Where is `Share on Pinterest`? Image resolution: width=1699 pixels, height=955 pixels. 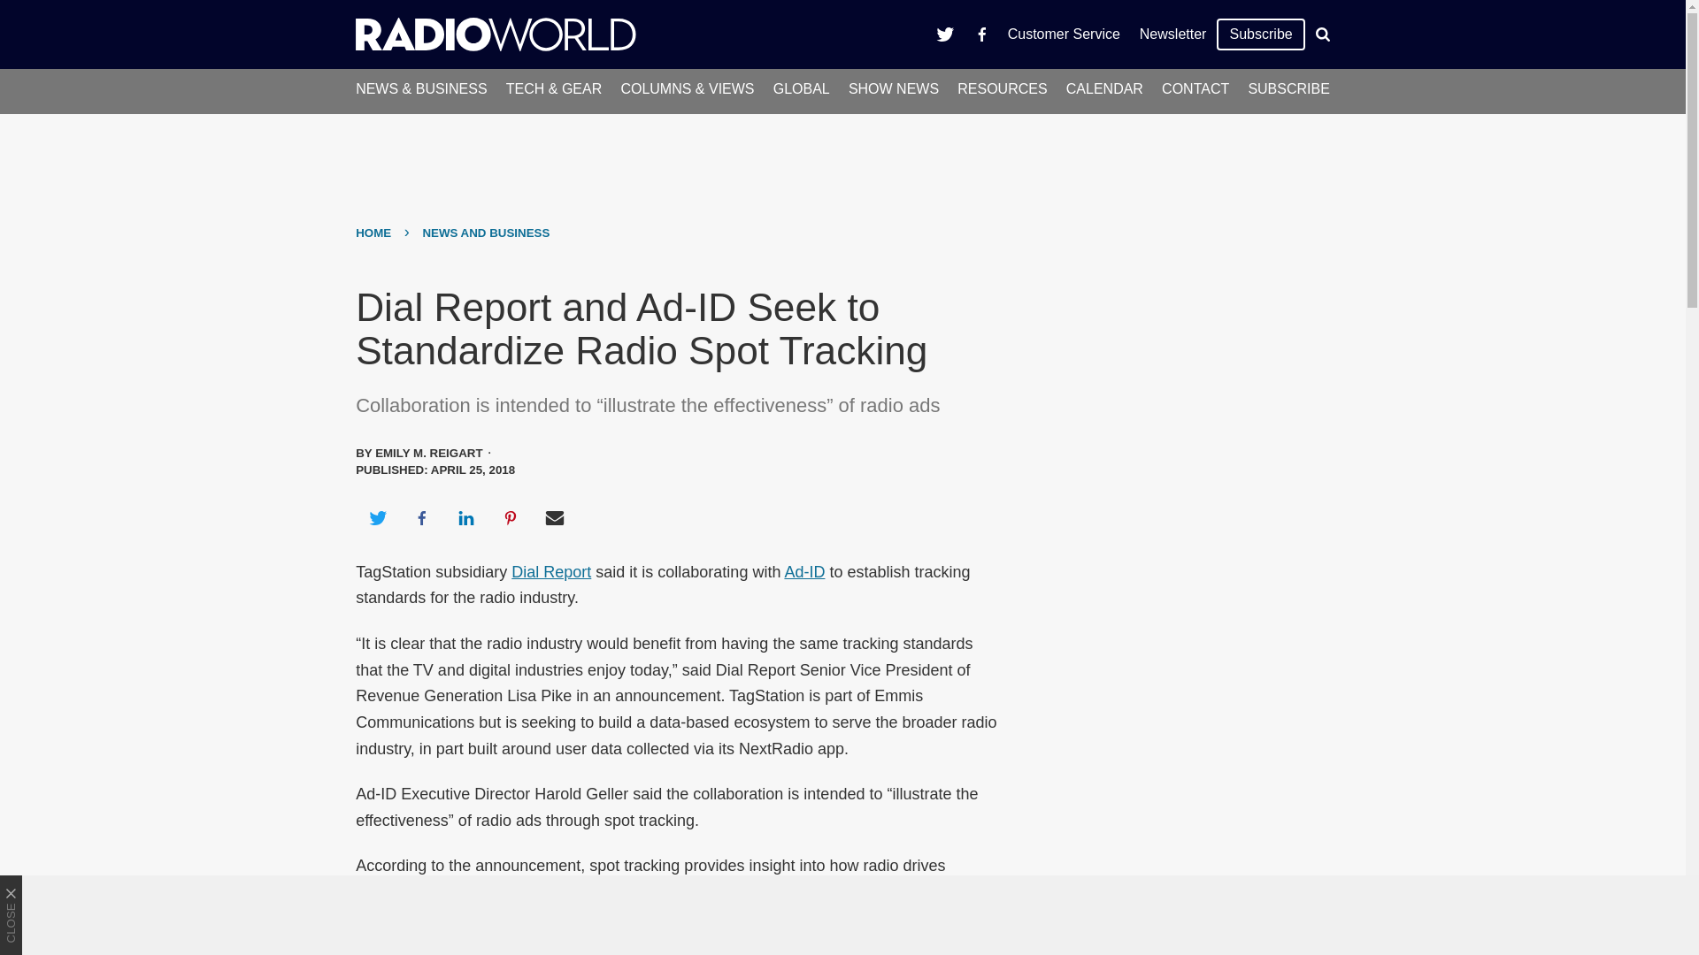 Share on Pinterest is located at coordinates (511, 518).